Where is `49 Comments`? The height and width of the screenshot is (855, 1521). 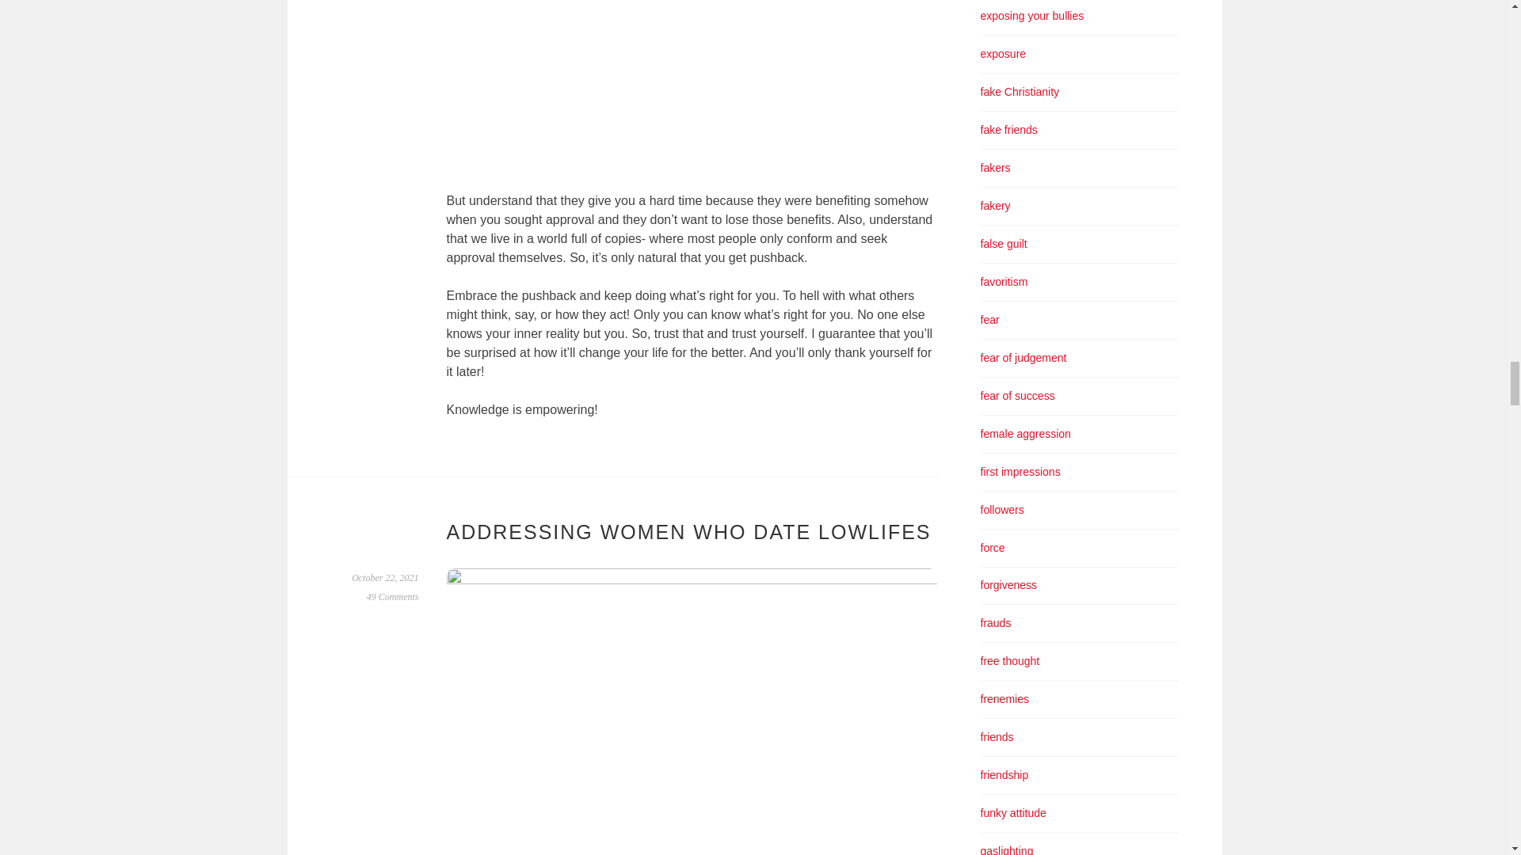
49 Comments is located at coordinates (393, 597).